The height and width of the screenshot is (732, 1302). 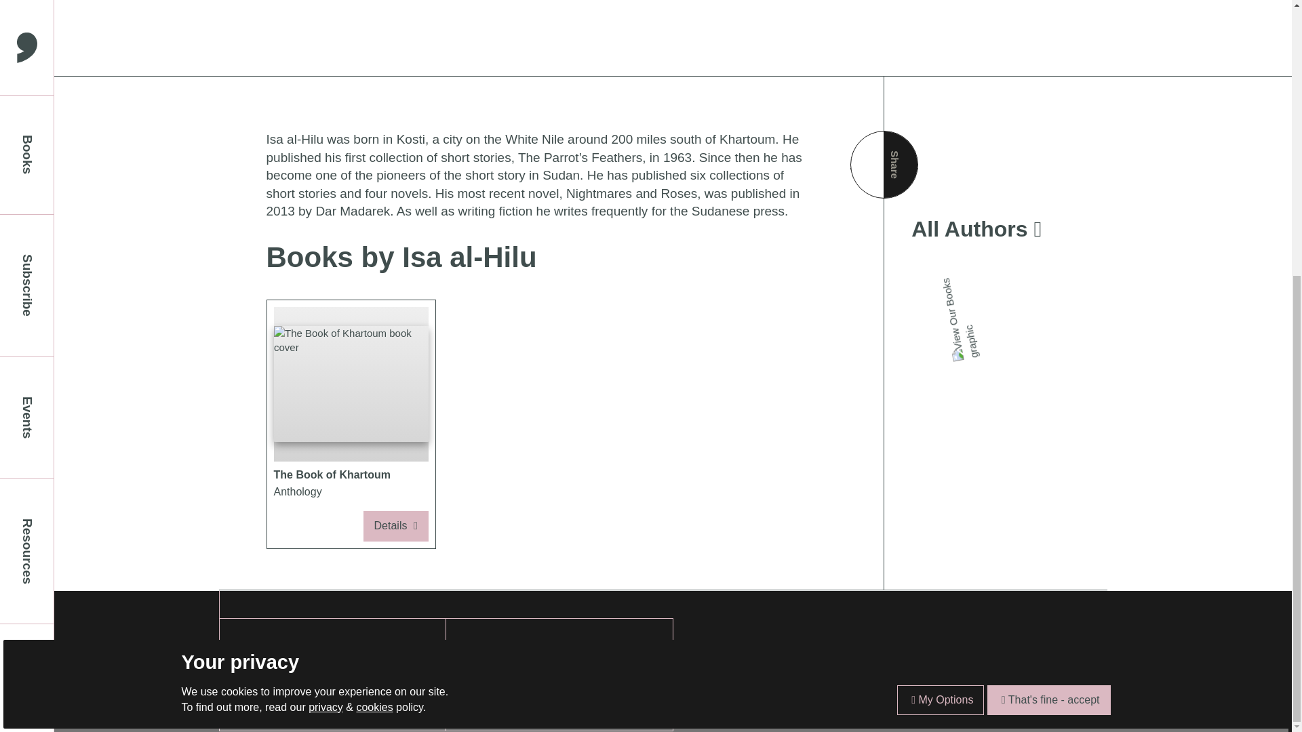 I want to click on Instagram, so click(x=325, y=271).